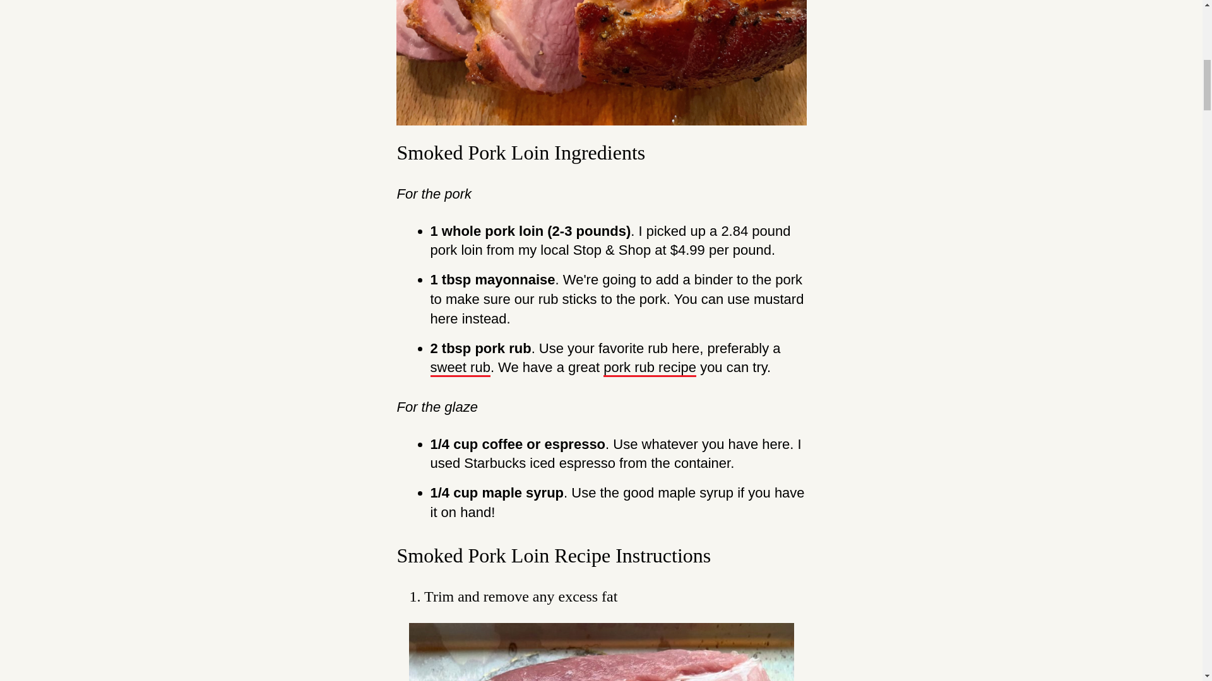 The height and width of the screenshot is (681, 1212). What do you see at coordinates (460, 368) in the screenshot?
I see `sweet rub` at bounding box center [460, 368].